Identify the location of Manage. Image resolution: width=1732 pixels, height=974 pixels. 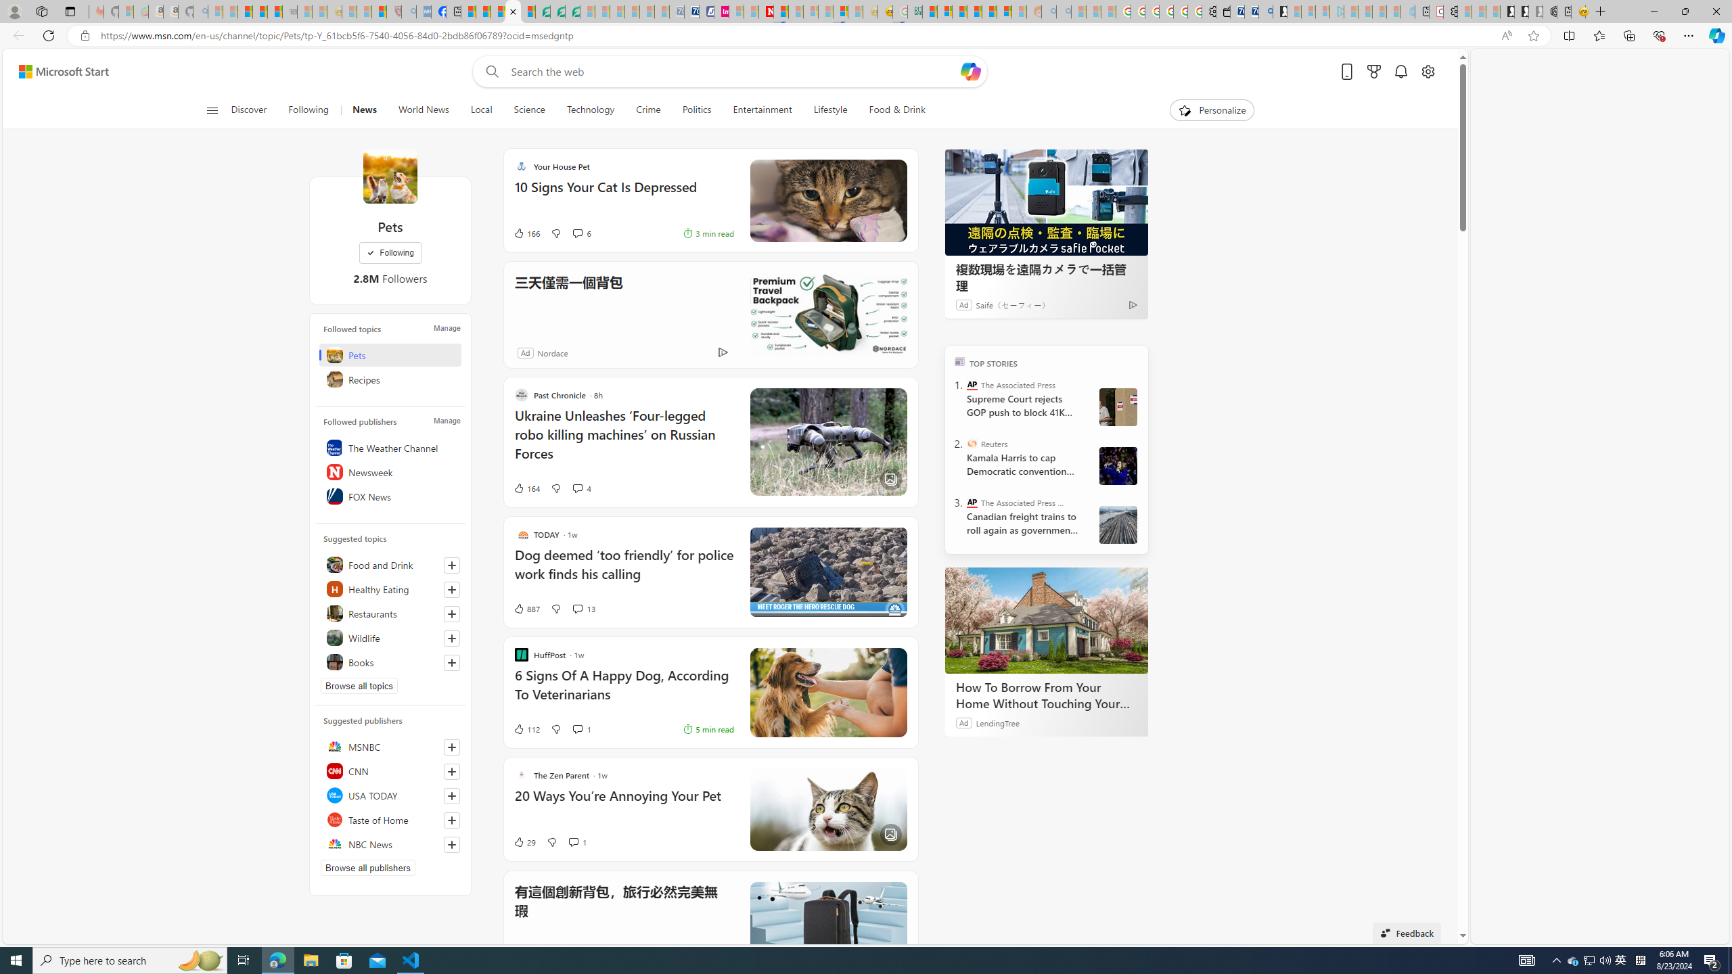
(447, 421).